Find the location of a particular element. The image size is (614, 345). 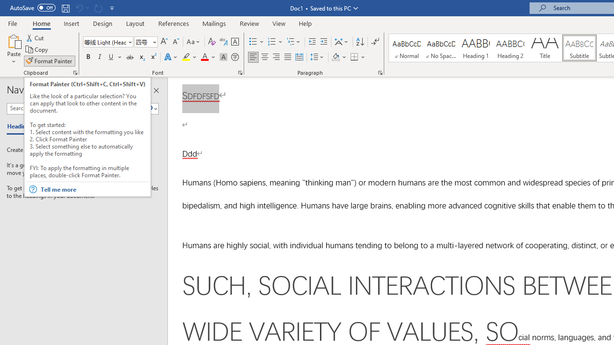

Office Clipboard... is located at coordinates (75, 73).